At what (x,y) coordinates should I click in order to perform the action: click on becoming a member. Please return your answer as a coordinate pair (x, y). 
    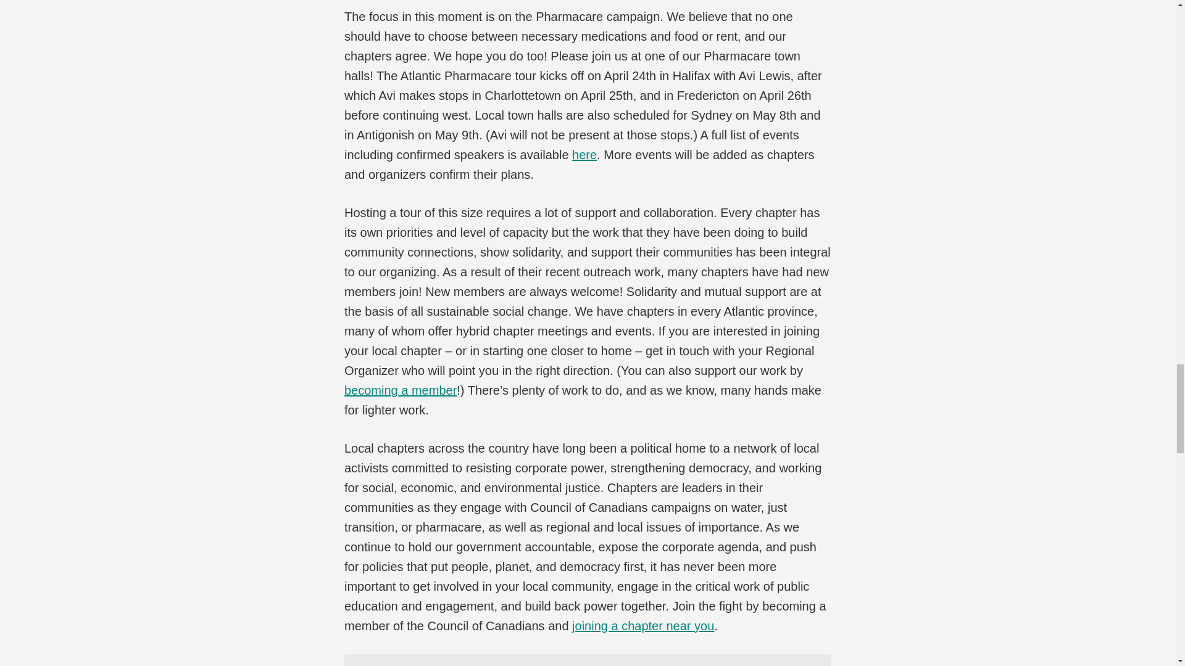
    Looking at the image, I should click on (400, 390).